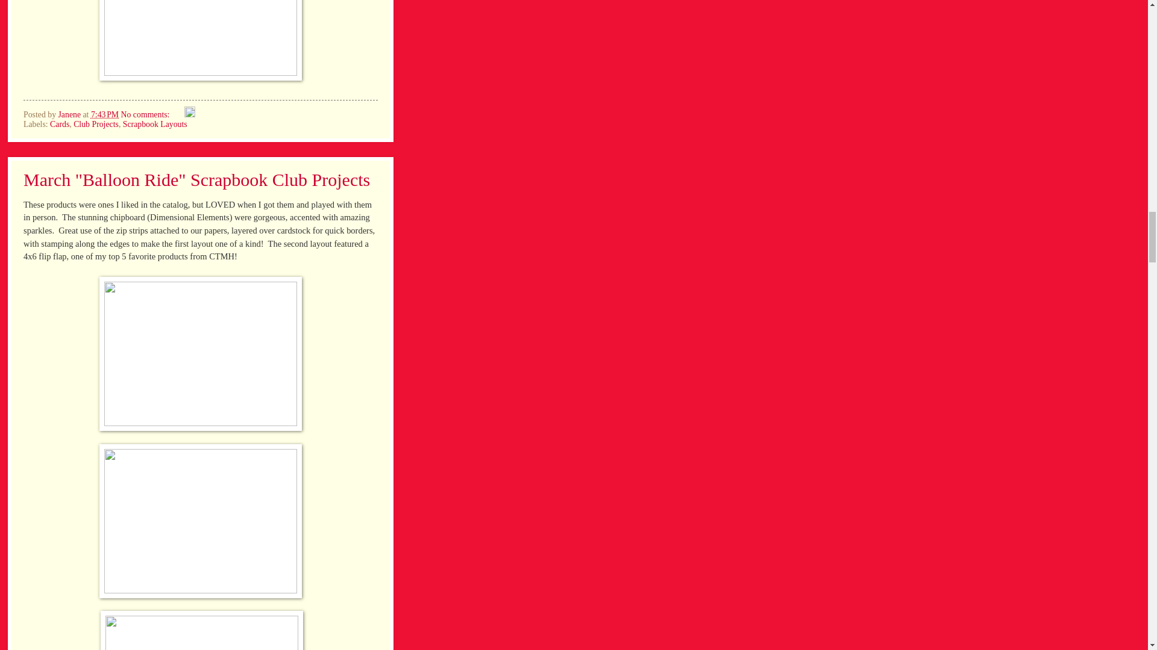  I want to click on Edit Post, so click(189, 114).